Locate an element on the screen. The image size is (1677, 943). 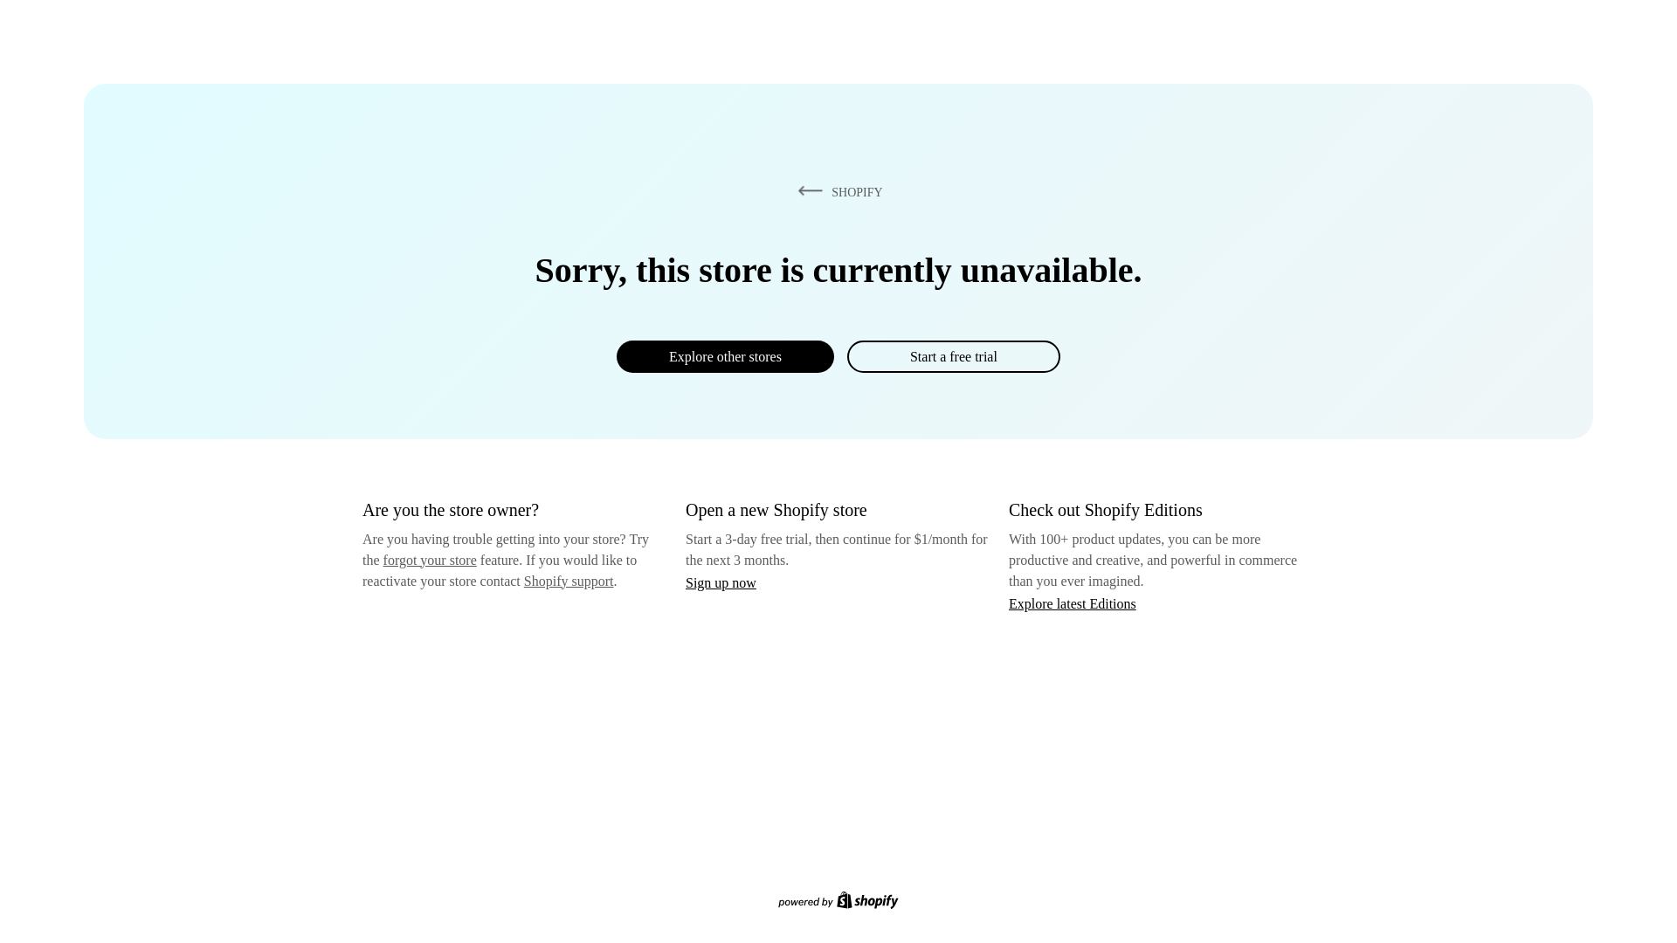
Explore latest Editions is located at coordinates (1073, 602).